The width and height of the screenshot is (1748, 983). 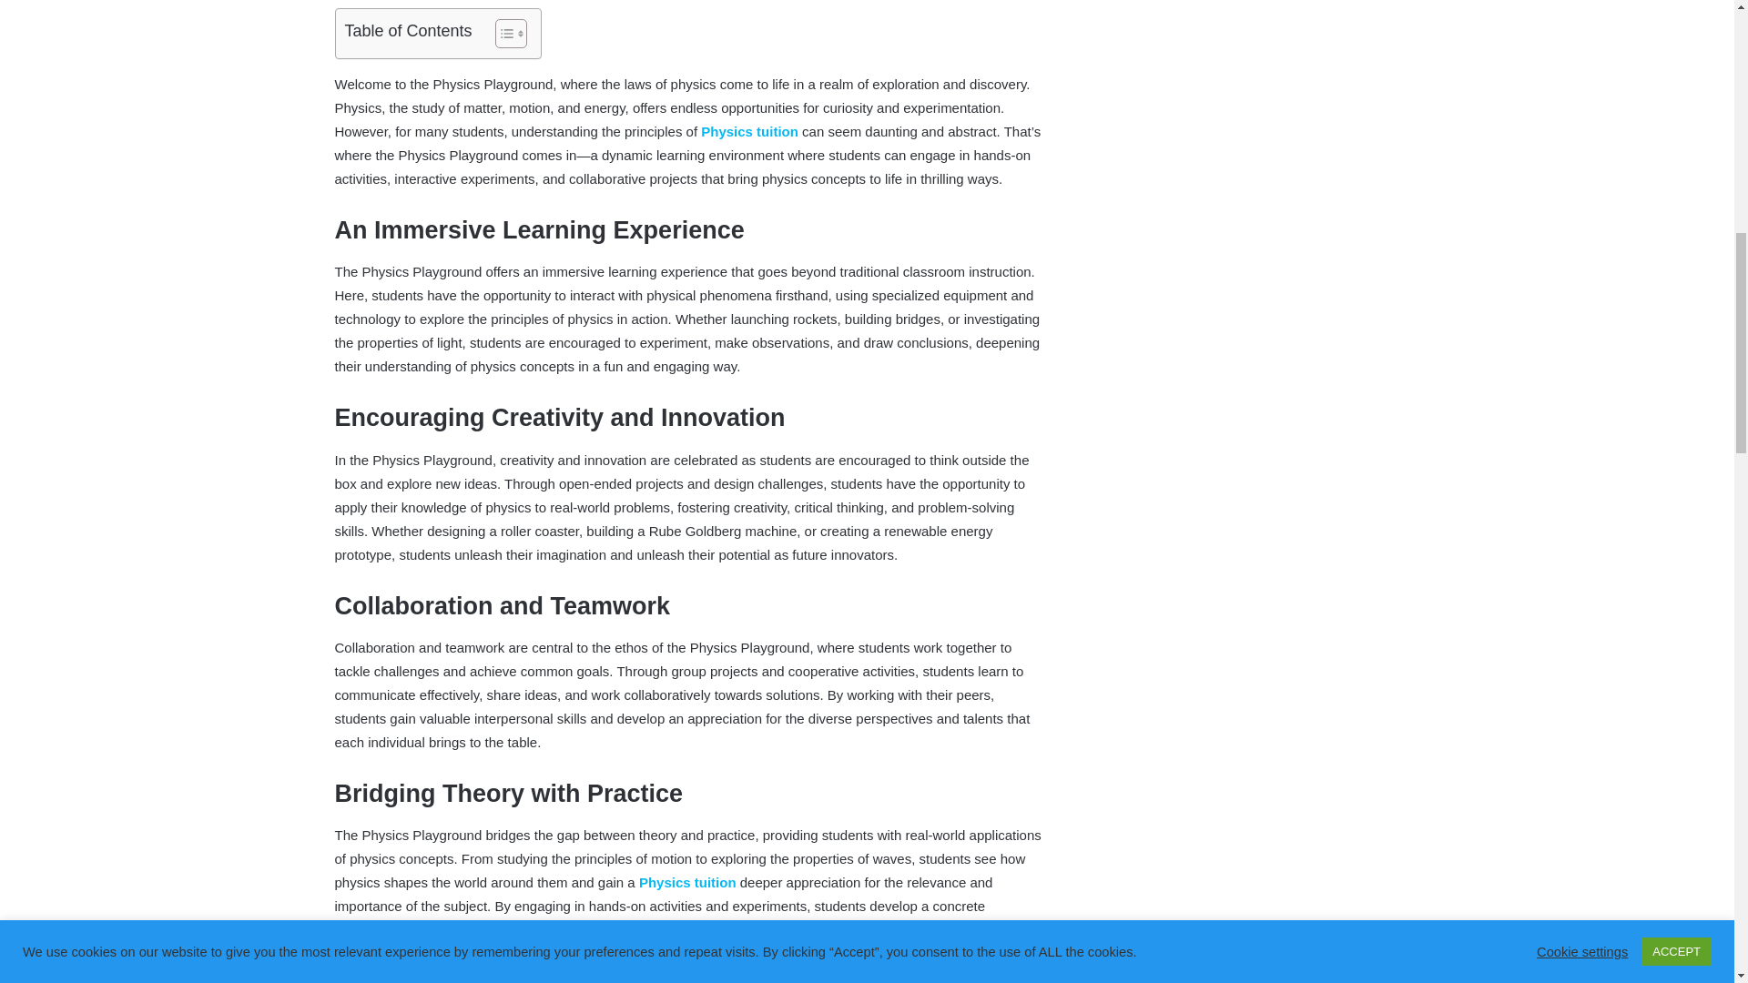 What do you see at coordinates (687, 883) in the screenshot?
I see `Physics tuition` at bounding box center [687, 883].